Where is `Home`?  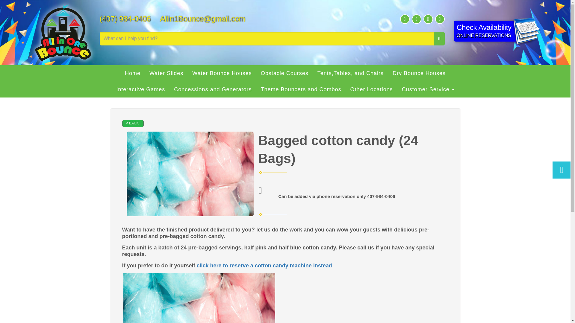
Home is located at coordinates (190, 173).